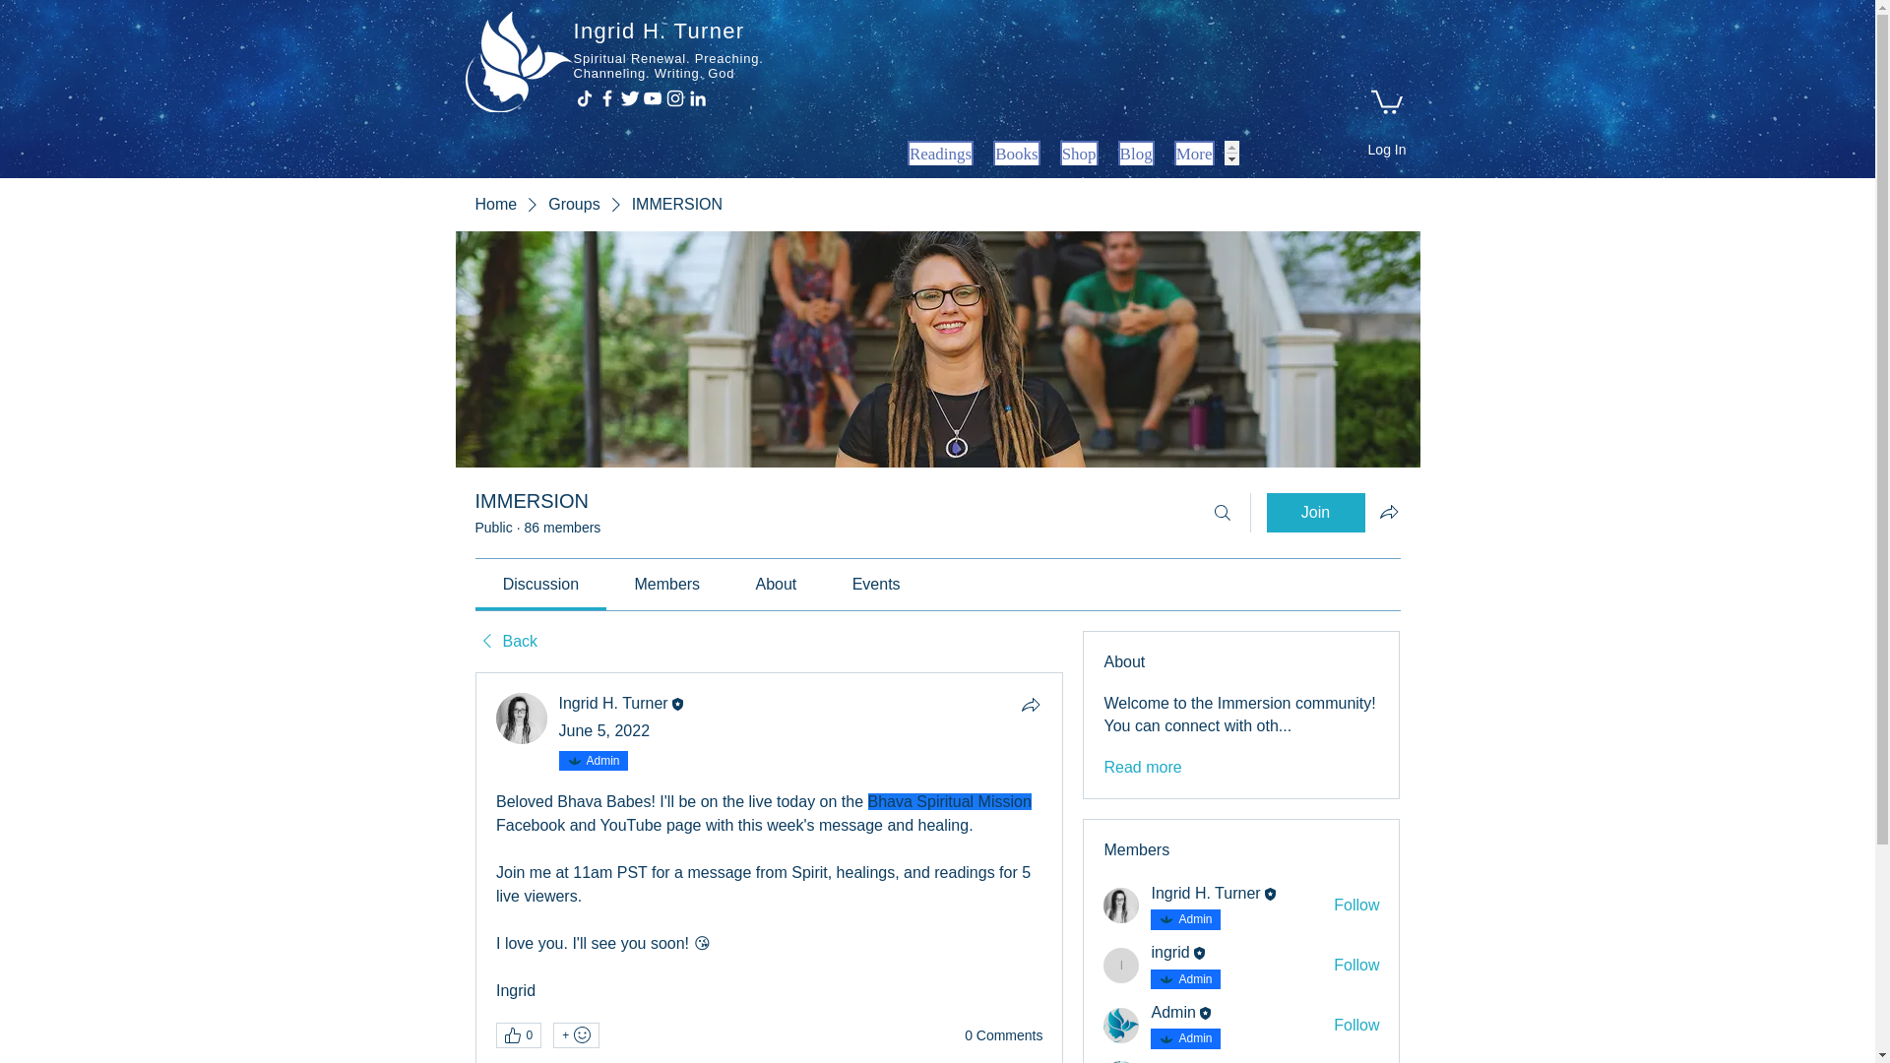  Describe the element at coordinates (573, 205) in the screenshot. I see `Groups` at that location.